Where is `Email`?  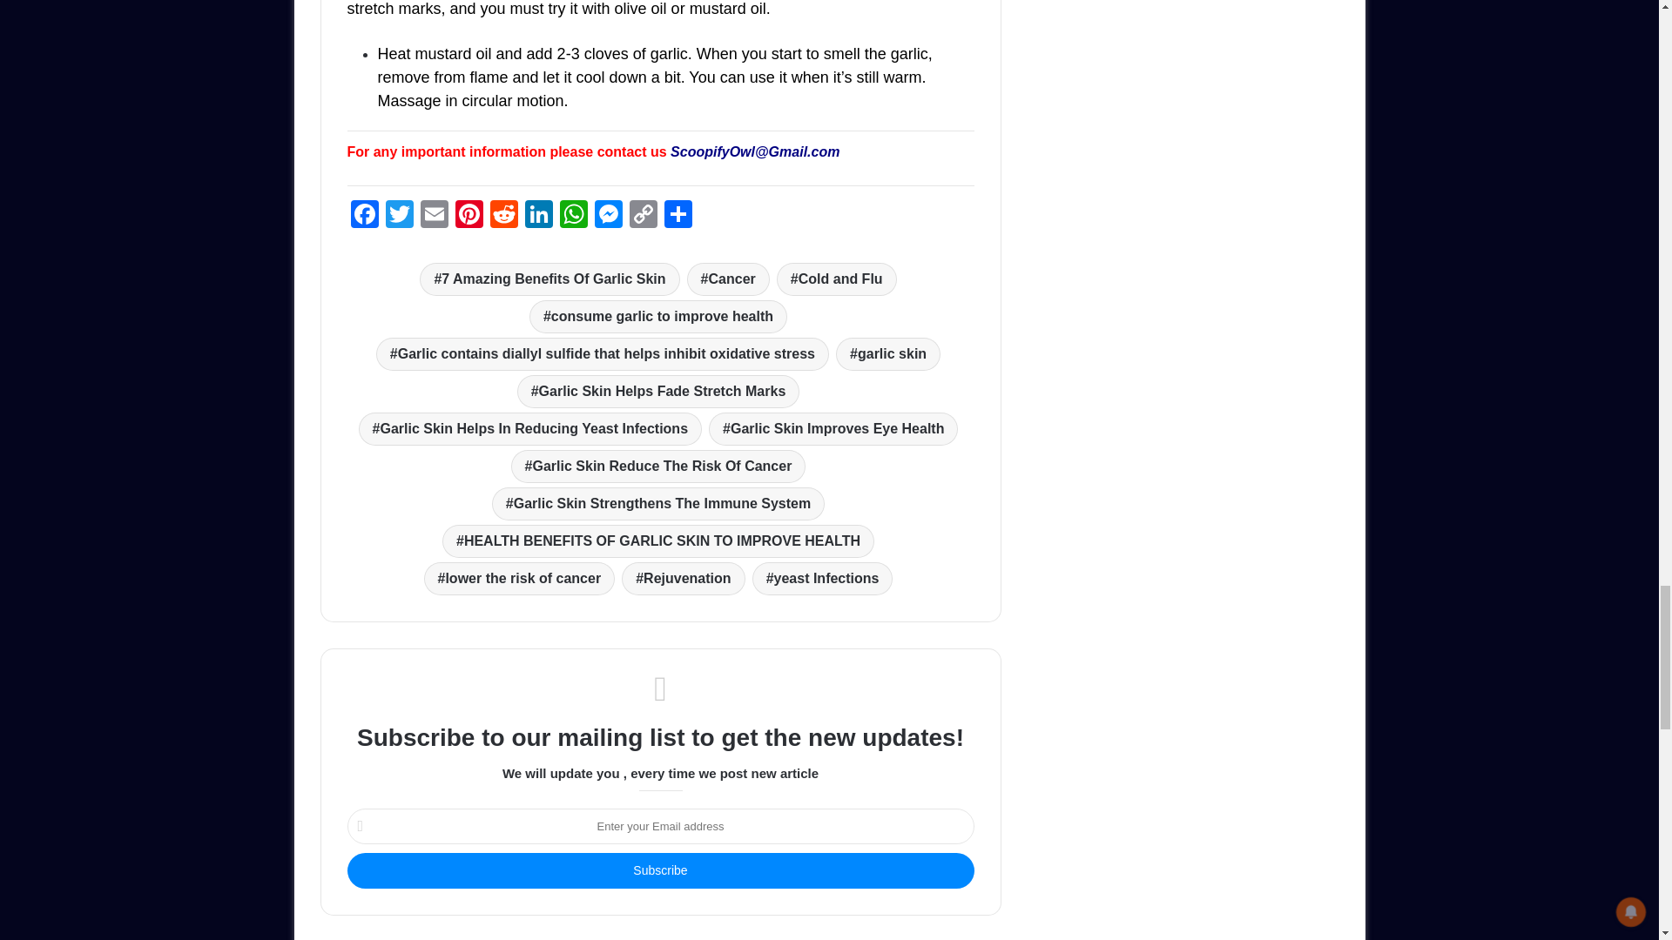 Email is located at coordinates (434, 216).